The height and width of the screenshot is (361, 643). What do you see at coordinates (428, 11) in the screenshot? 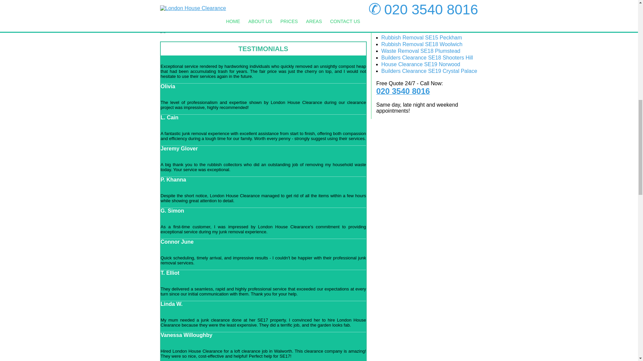
I see `Builders Clearance SE16 Surrey Quays` at bounding box center [428, 11].